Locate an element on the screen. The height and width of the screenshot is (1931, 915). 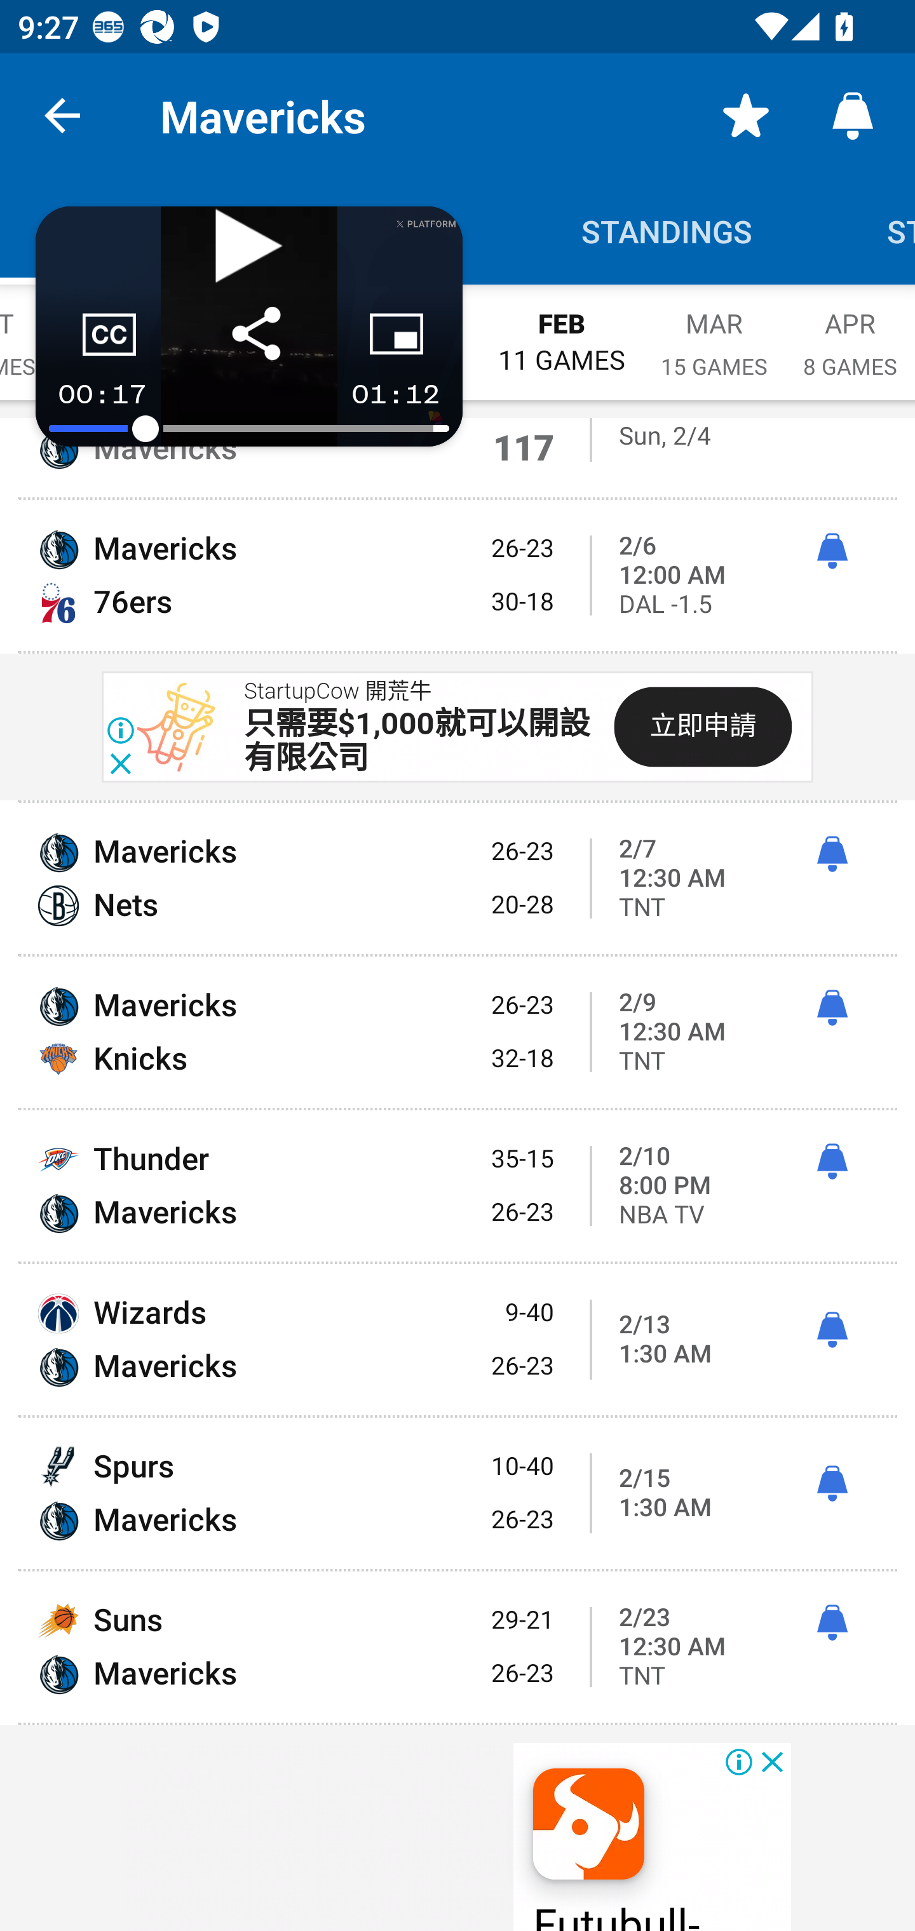
Suns 29-21 Mavericks 26-23 2/23 12:30 AM ì TNT is located at coordinates (457, 1646).